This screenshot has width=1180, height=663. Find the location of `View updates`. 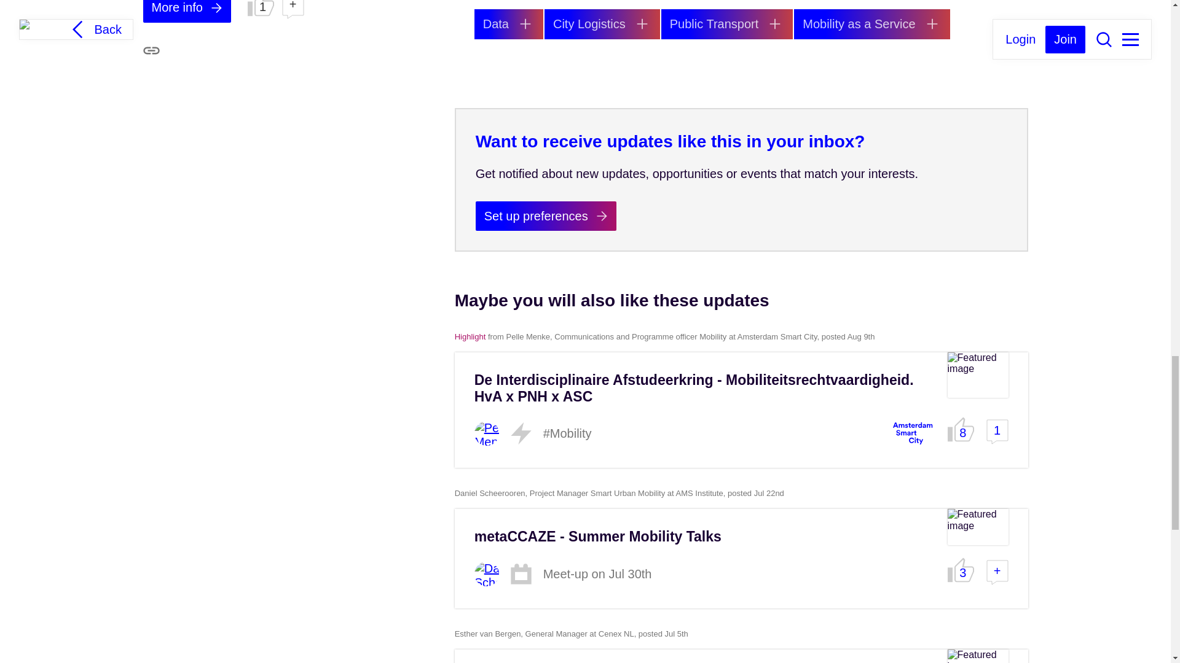

View updates is located at coordinates (602, 24).